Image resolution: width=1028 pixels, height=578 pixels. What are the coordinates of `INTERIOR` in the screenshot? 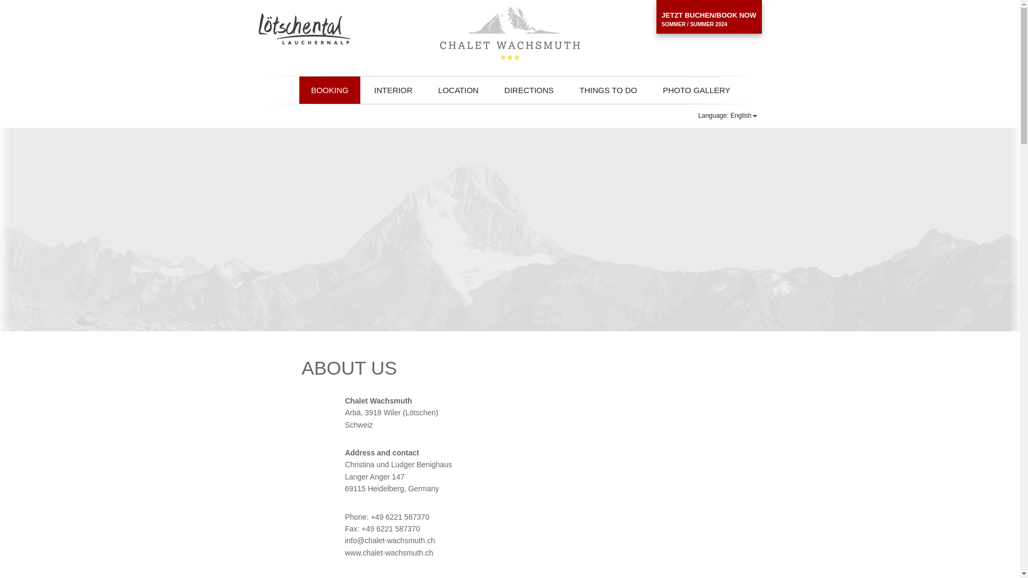 It's located at (393, 90).